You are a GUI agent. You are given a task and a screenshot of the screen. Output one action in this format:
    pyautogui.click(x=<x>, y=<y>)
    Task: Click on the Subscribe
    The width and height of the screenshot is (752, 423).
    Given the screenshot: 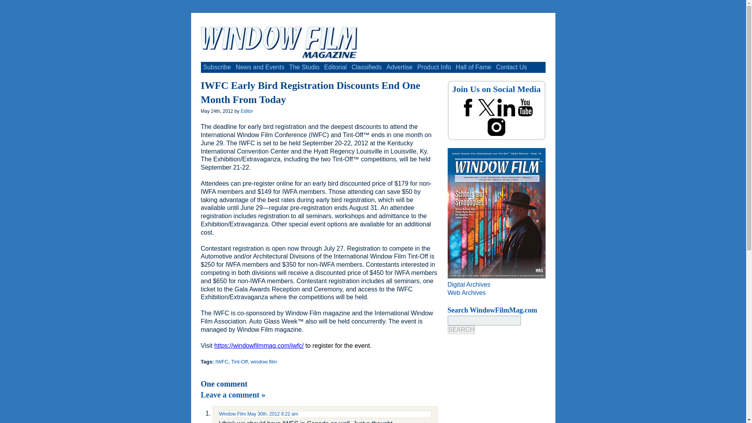 What is the action you would take?
    pyautogui.click(x=217, y=67)
    